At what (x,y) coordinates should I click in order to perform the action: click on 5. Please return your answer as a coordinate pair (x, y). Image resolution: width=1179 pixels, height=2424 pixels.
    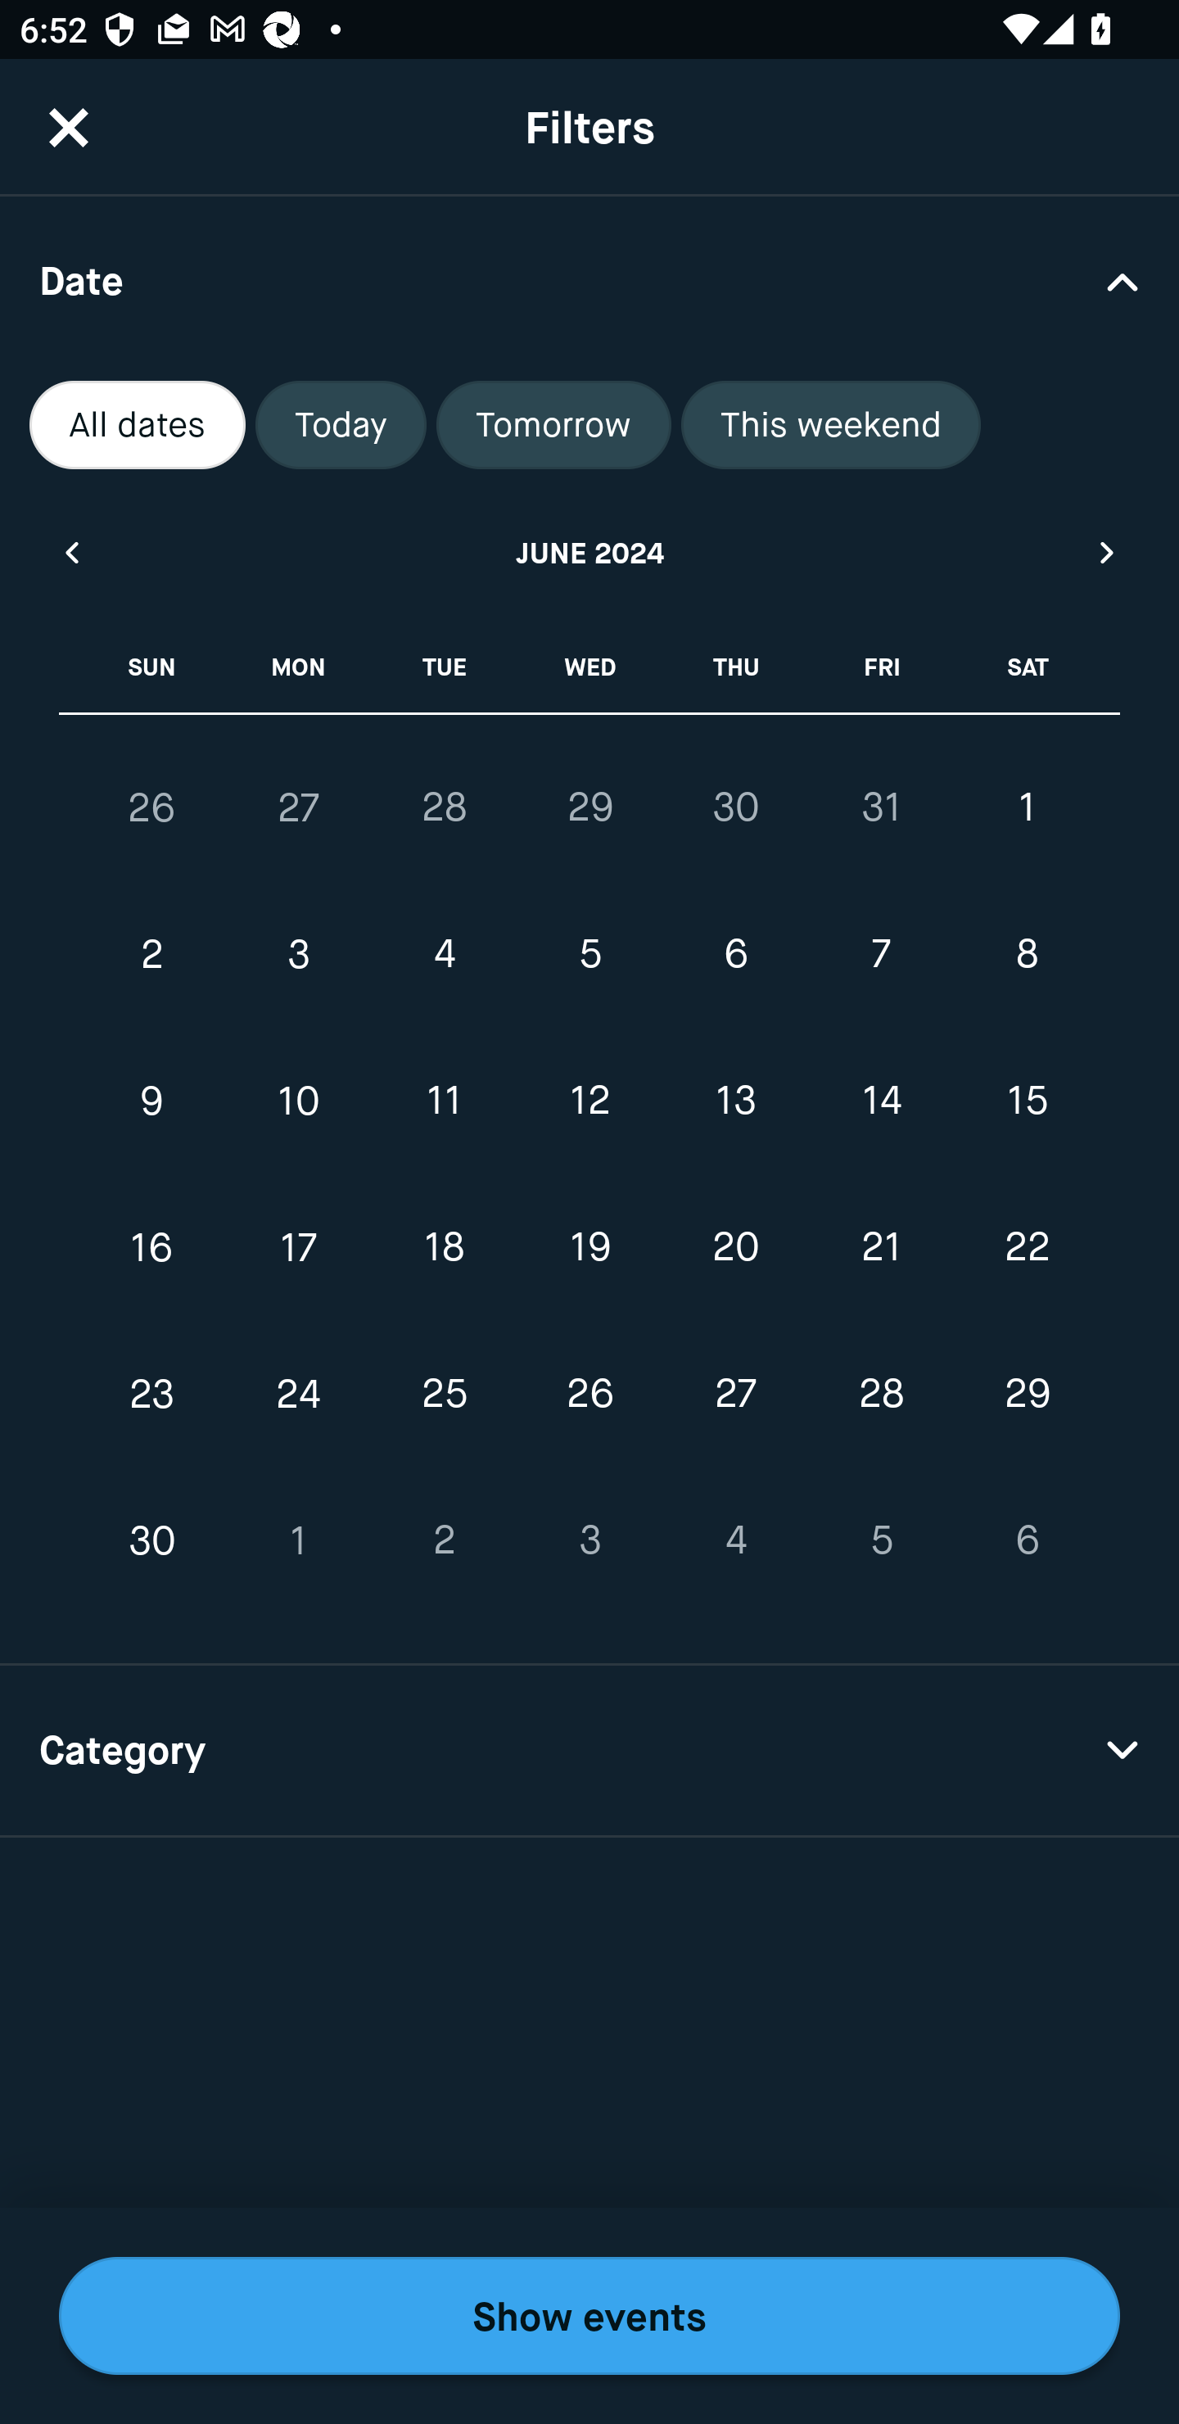
    Looking at the image, I should click on (589, 955).